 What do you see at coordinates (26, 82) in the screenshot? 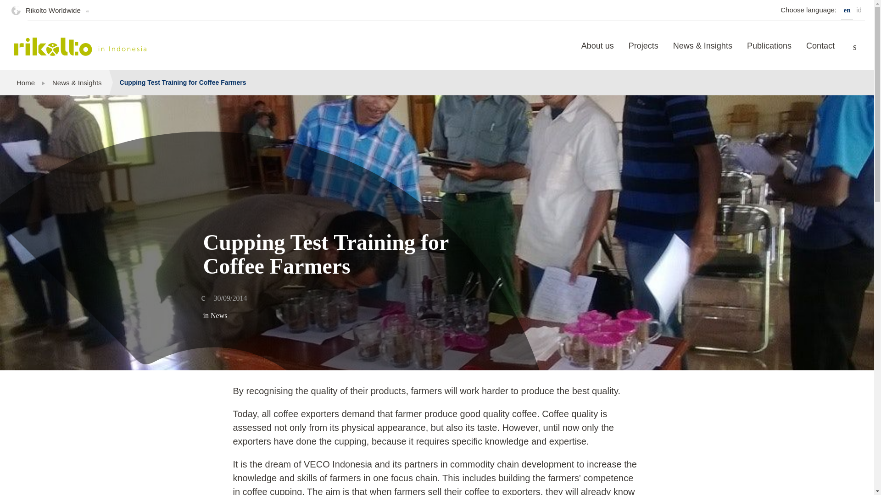
I see `Home` at bounding box center [26, 82].